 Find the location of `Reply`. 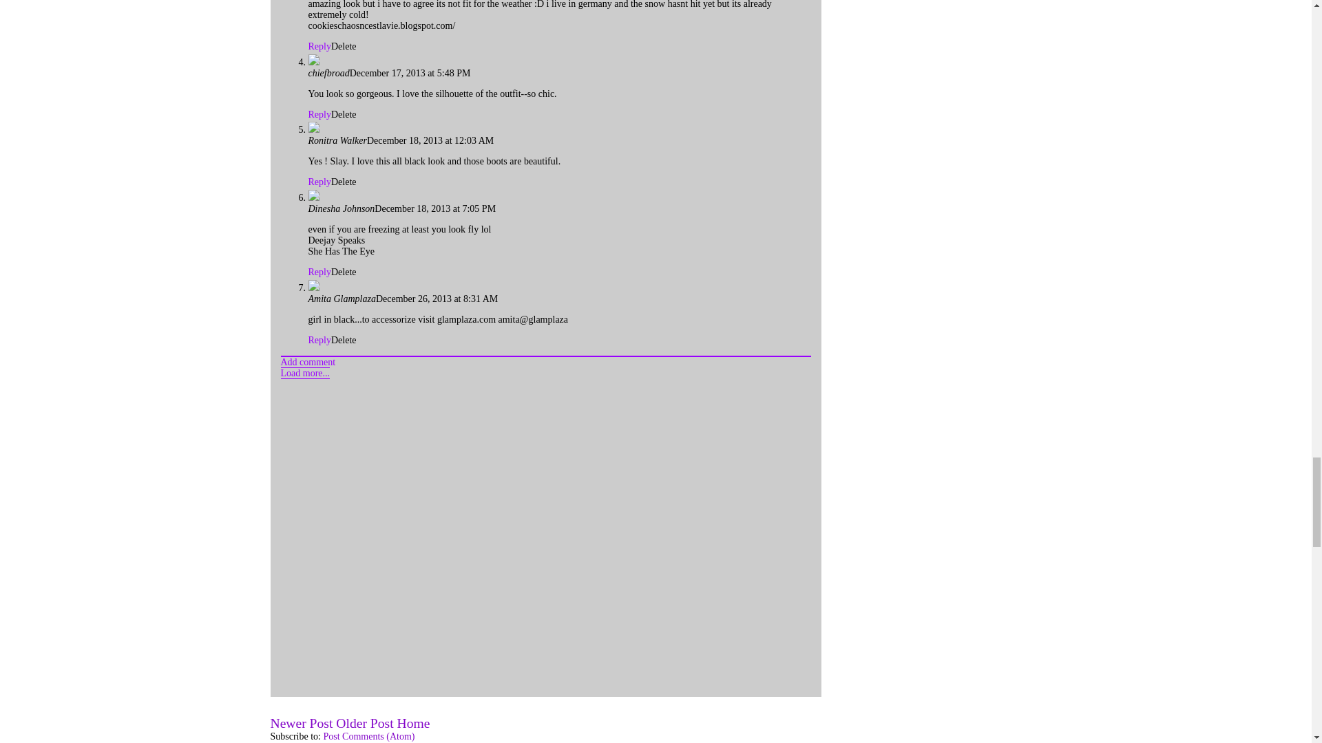

Reply is located at coordinates (319, 182).